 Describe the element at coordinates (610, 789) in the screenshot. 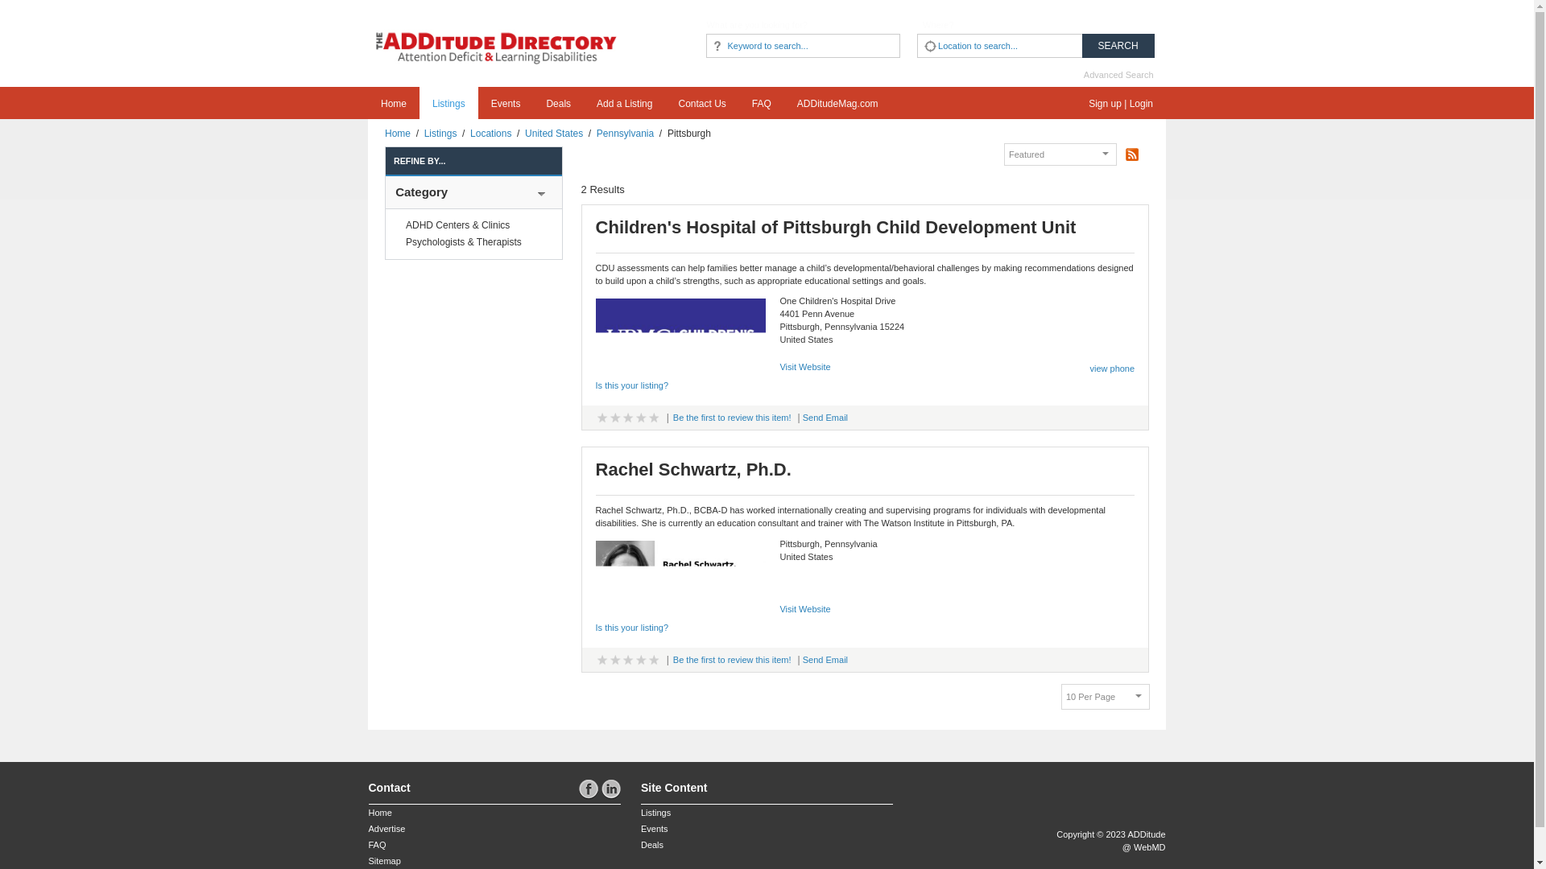

I see `Find us on LinkedIn` at that location.